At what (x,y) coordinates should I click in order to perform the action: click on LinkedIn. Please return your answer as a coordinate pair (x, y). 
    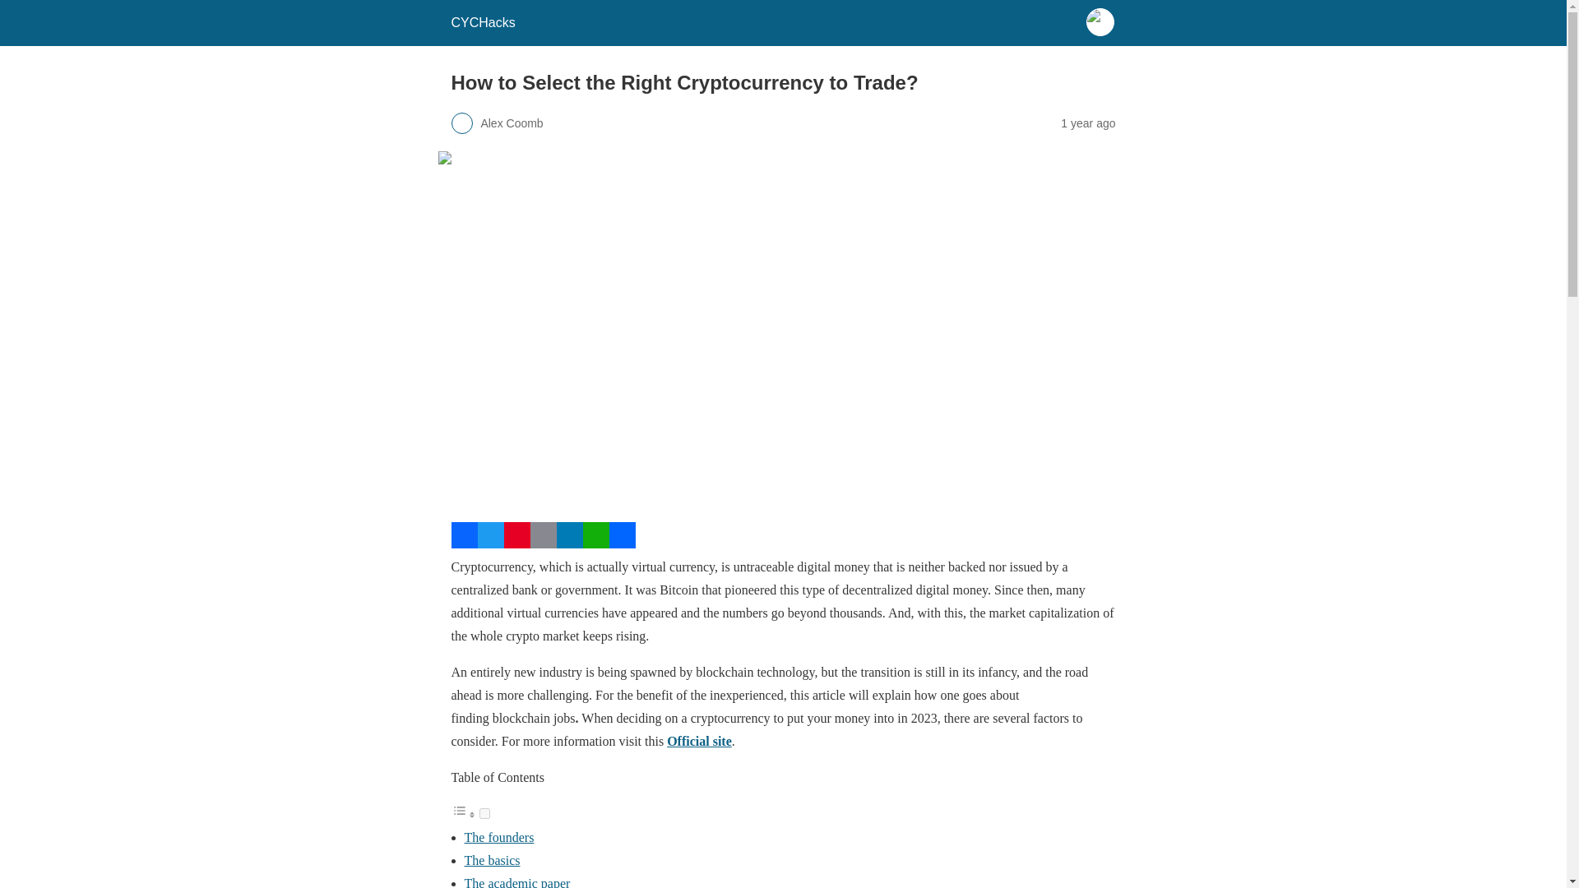
    Looking at the image, I should click on (569, 543).